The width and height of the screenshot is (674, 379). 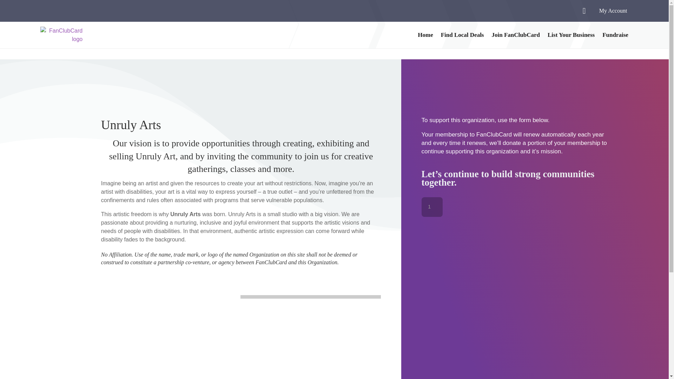 I want to click on Find Local Deals, so click(x=462, y=35).